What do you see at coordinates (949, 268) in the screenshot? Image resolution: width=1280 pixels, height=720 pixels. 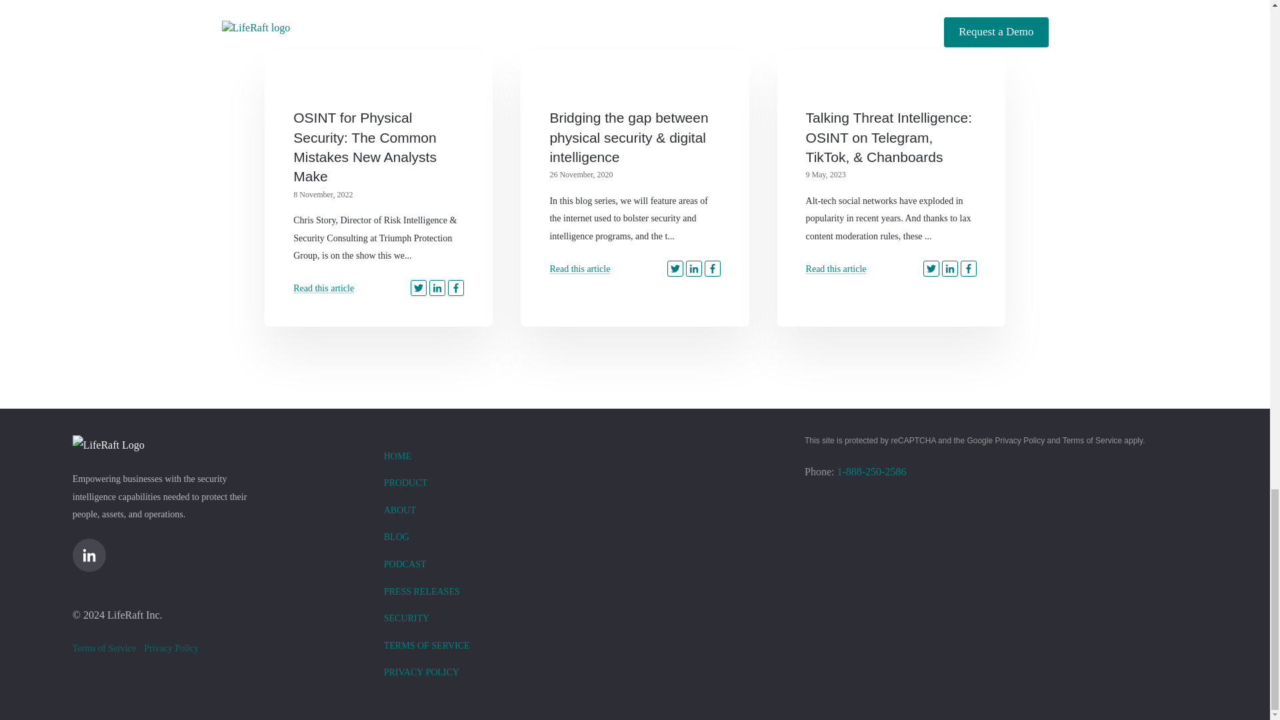 I see `Share on LinkedIn` at bounding box center [949, 268].